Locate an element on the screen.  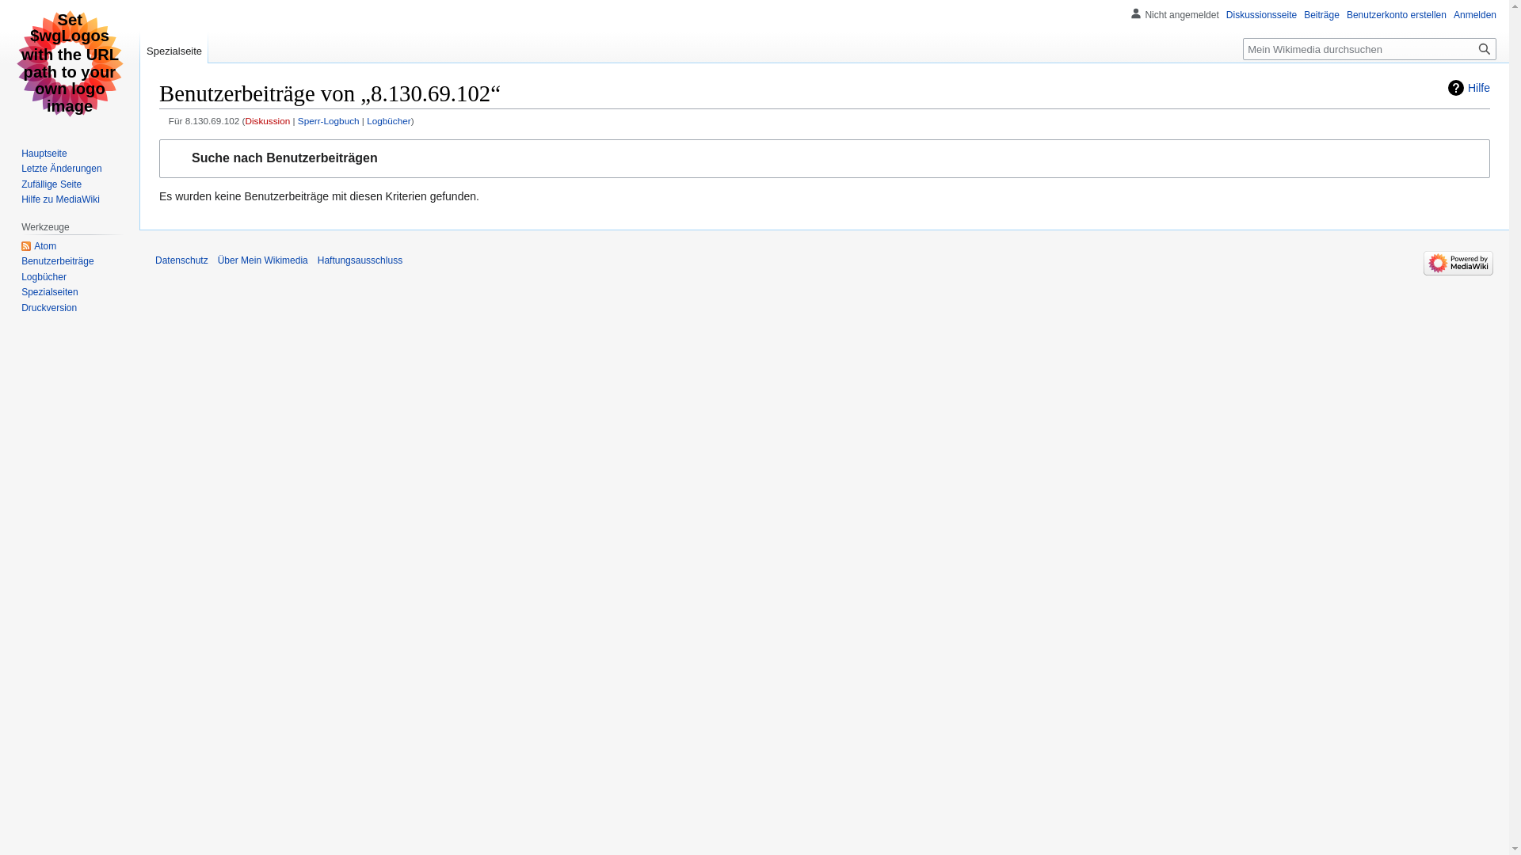
Suche nach Seiten, die diesen Text enthalten is located at coordinates (1485, 49).